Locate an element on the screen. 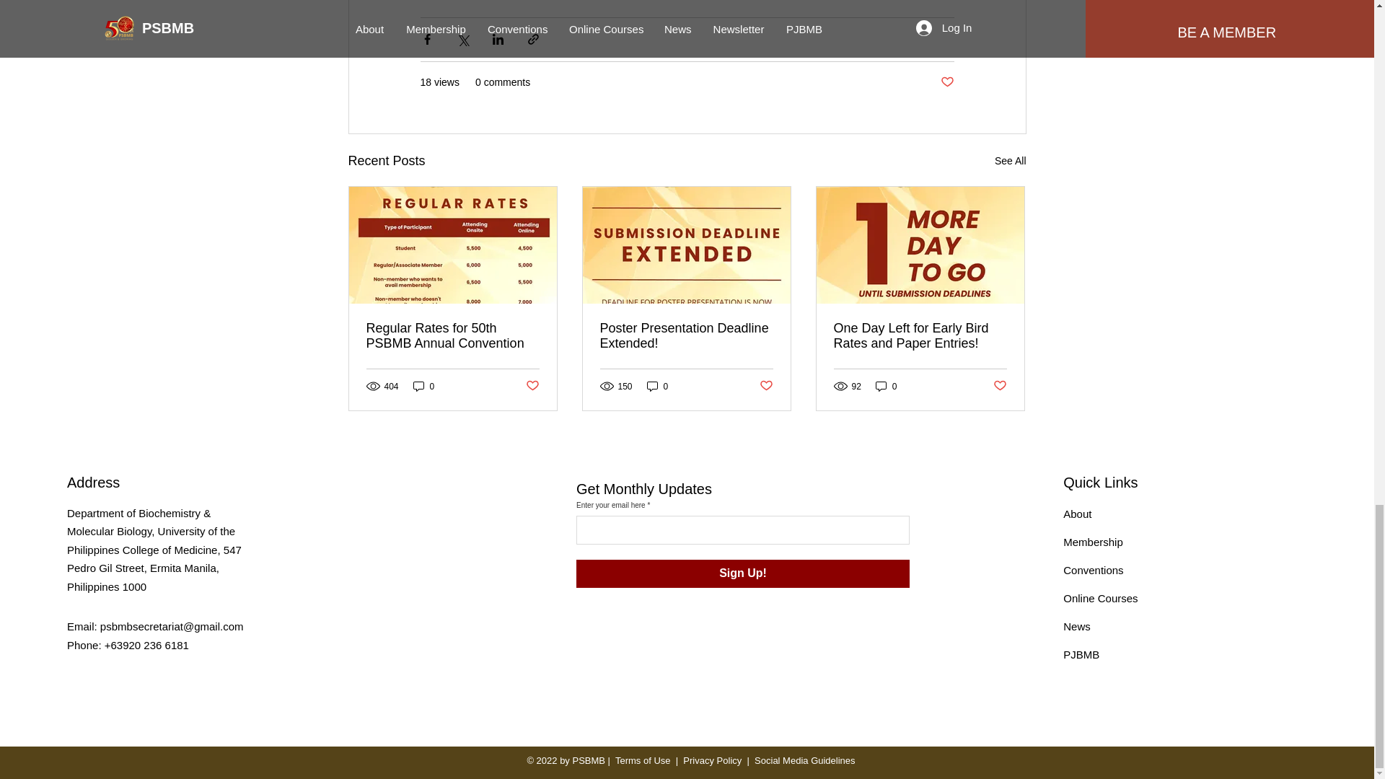  Post not marked as liked is located at coordinates (766, 386).